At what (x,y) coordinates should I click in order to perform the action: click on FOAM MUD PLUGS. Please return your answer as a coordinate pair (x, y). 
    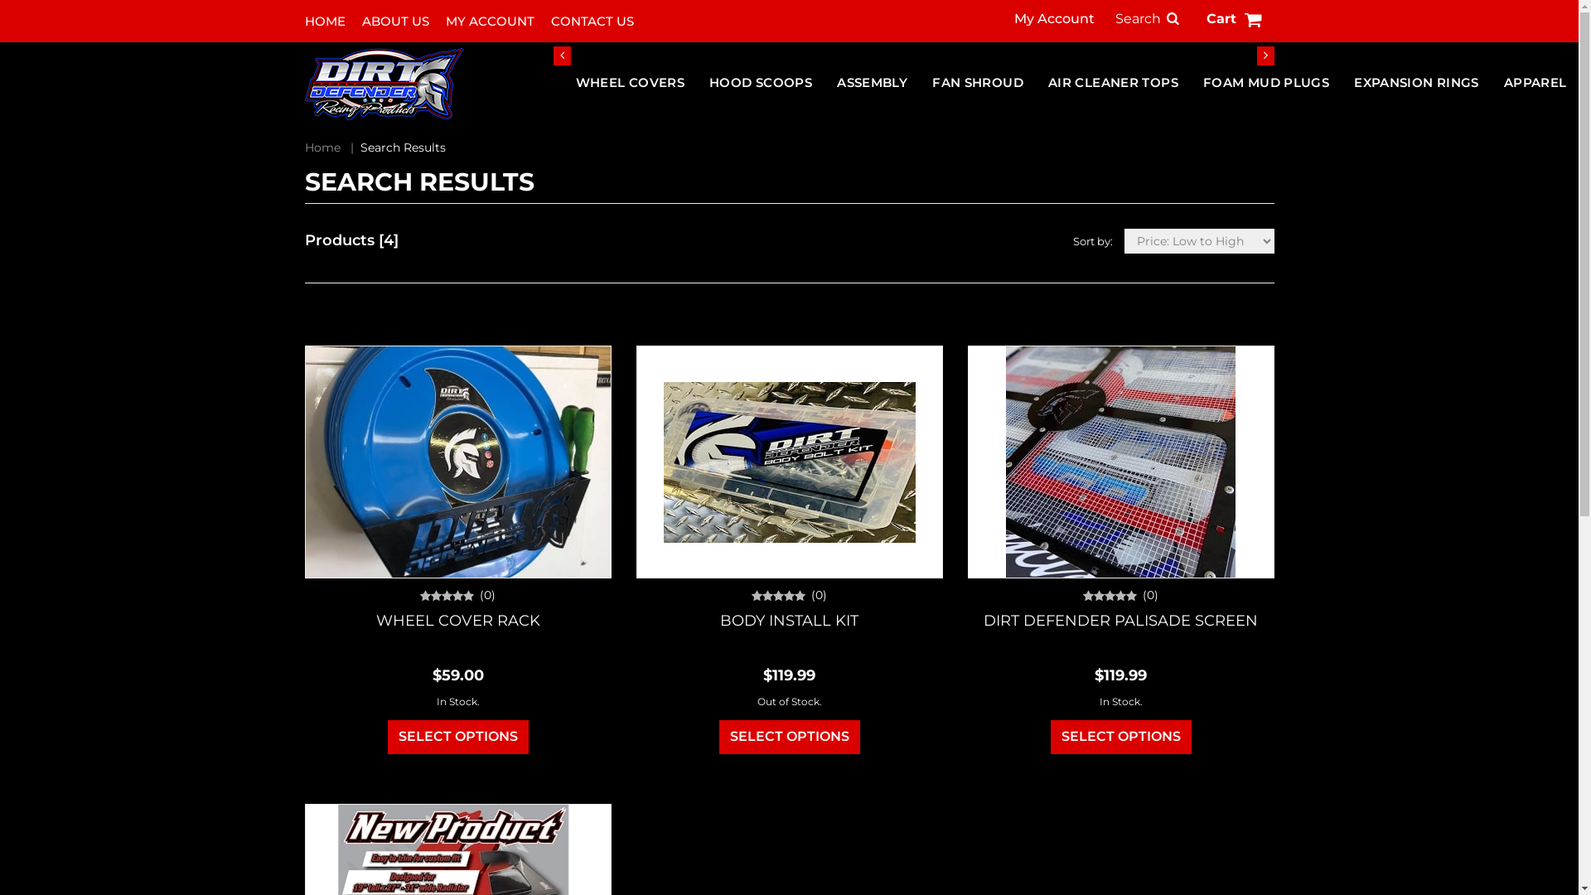
    Looking at the image, I should click on (1266, 83).